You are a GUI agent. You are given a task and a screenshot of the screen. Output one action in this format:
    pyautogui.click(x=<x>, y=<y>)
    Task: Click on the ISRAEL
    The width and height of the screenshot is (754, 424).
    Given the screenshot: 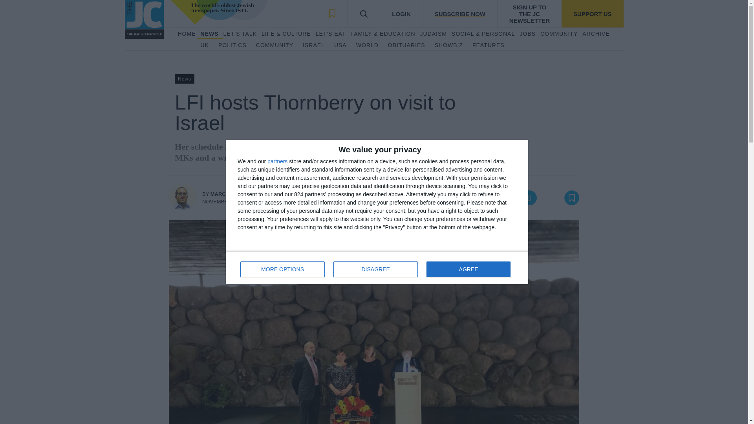 What is the action you would take?
    pyautogui.click(x=283, y=269)
    